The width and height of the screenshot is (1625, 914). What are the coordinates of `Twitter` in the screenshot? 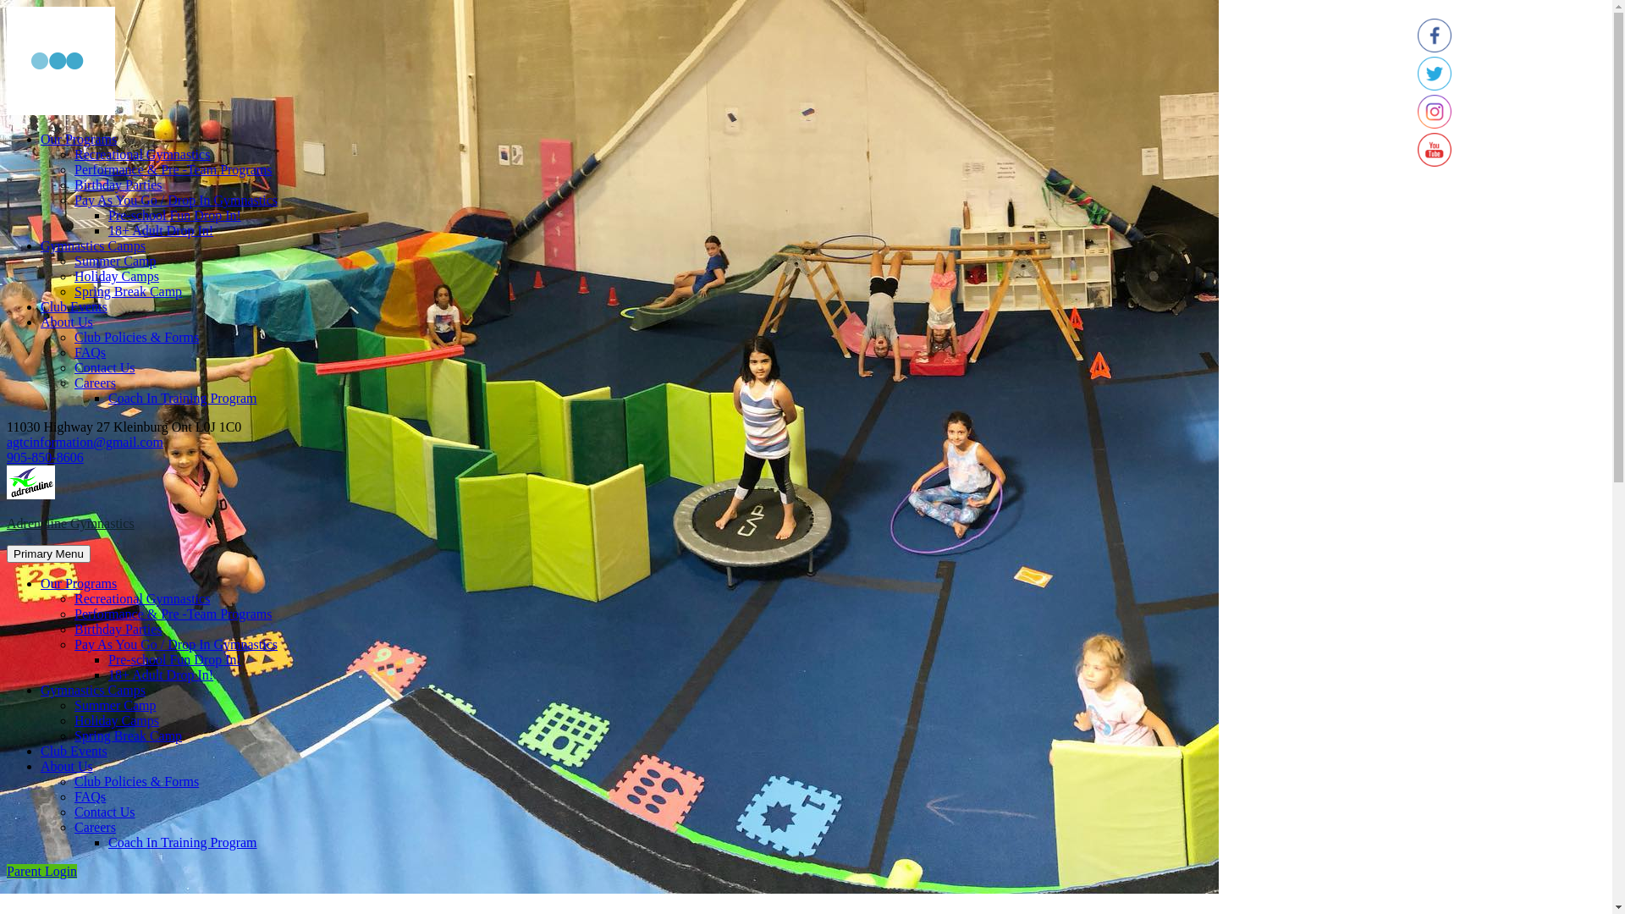 It's located at (1435, 74).